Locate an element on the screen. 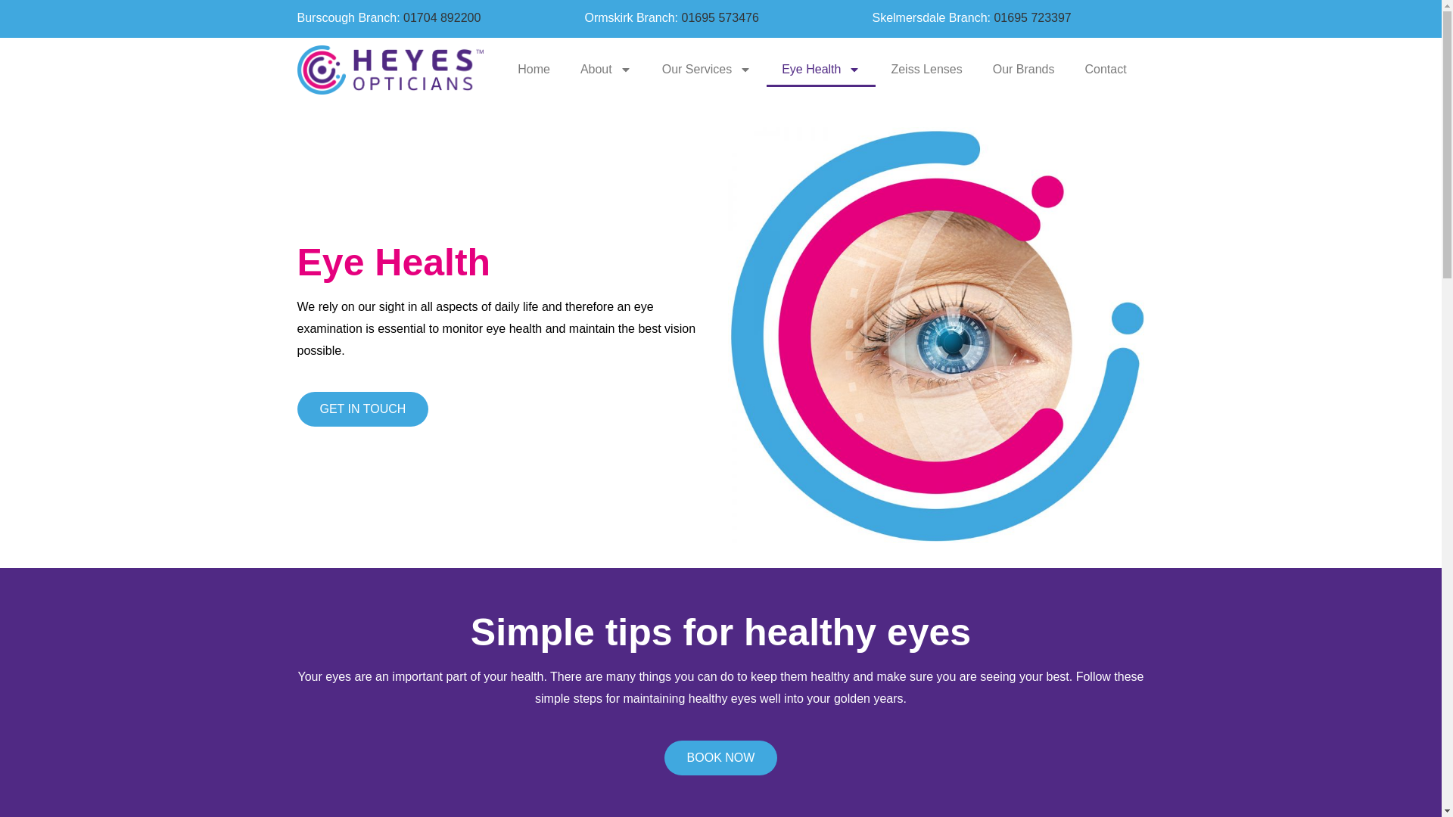 The height and width of the screenshot is (817, 1453). About is located at coordinates (605, 70).